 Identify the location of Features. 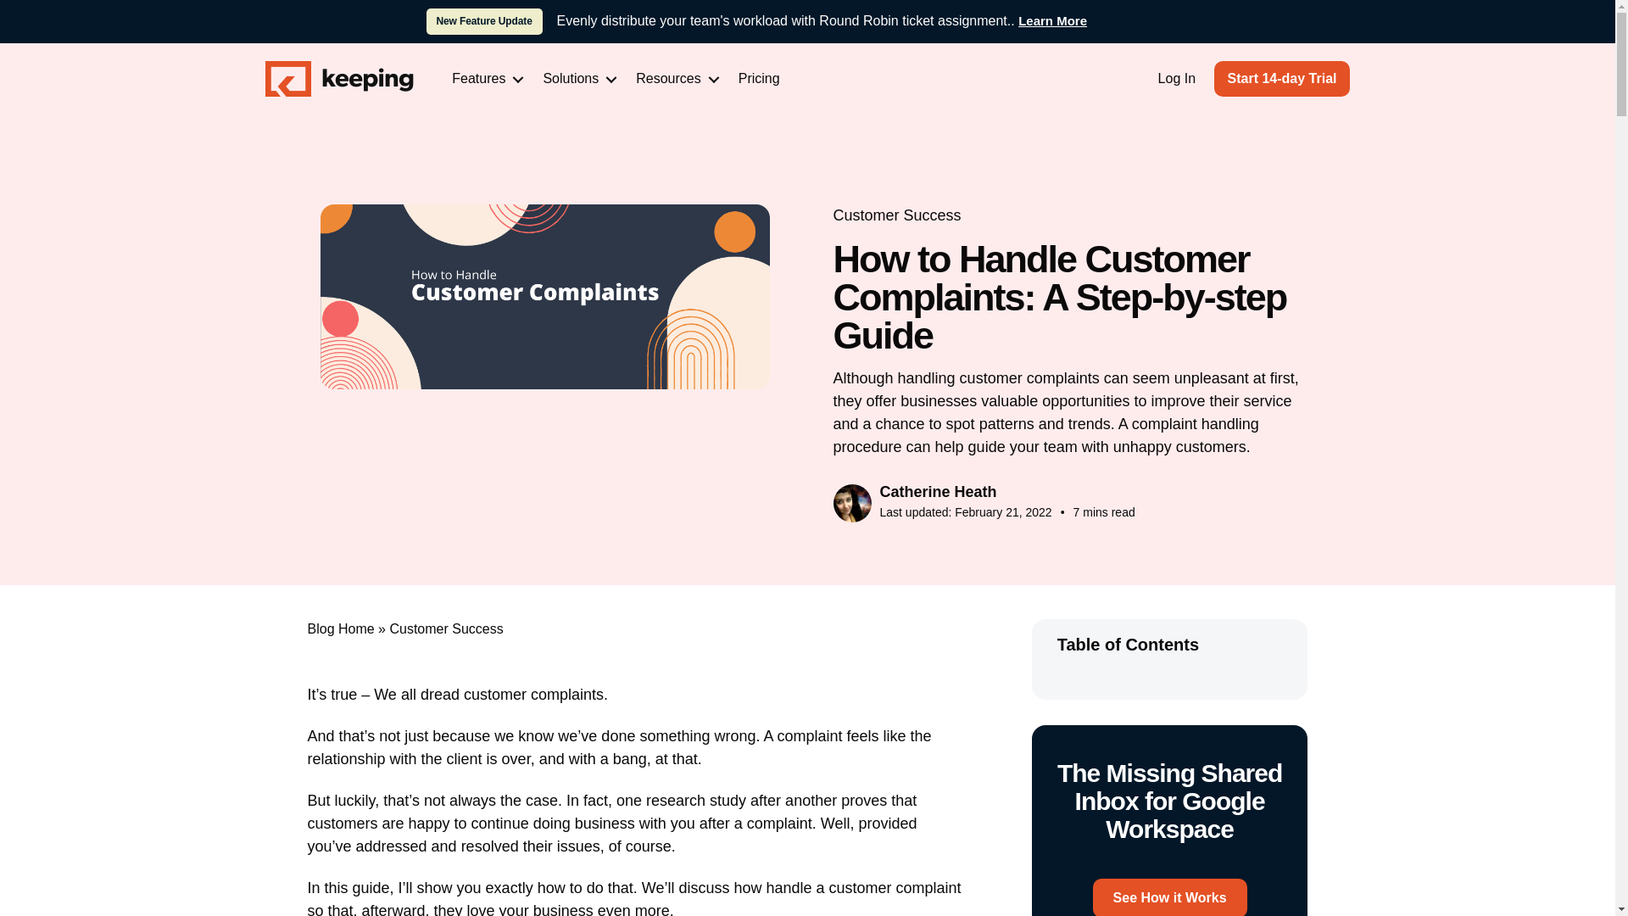
(485, 78).